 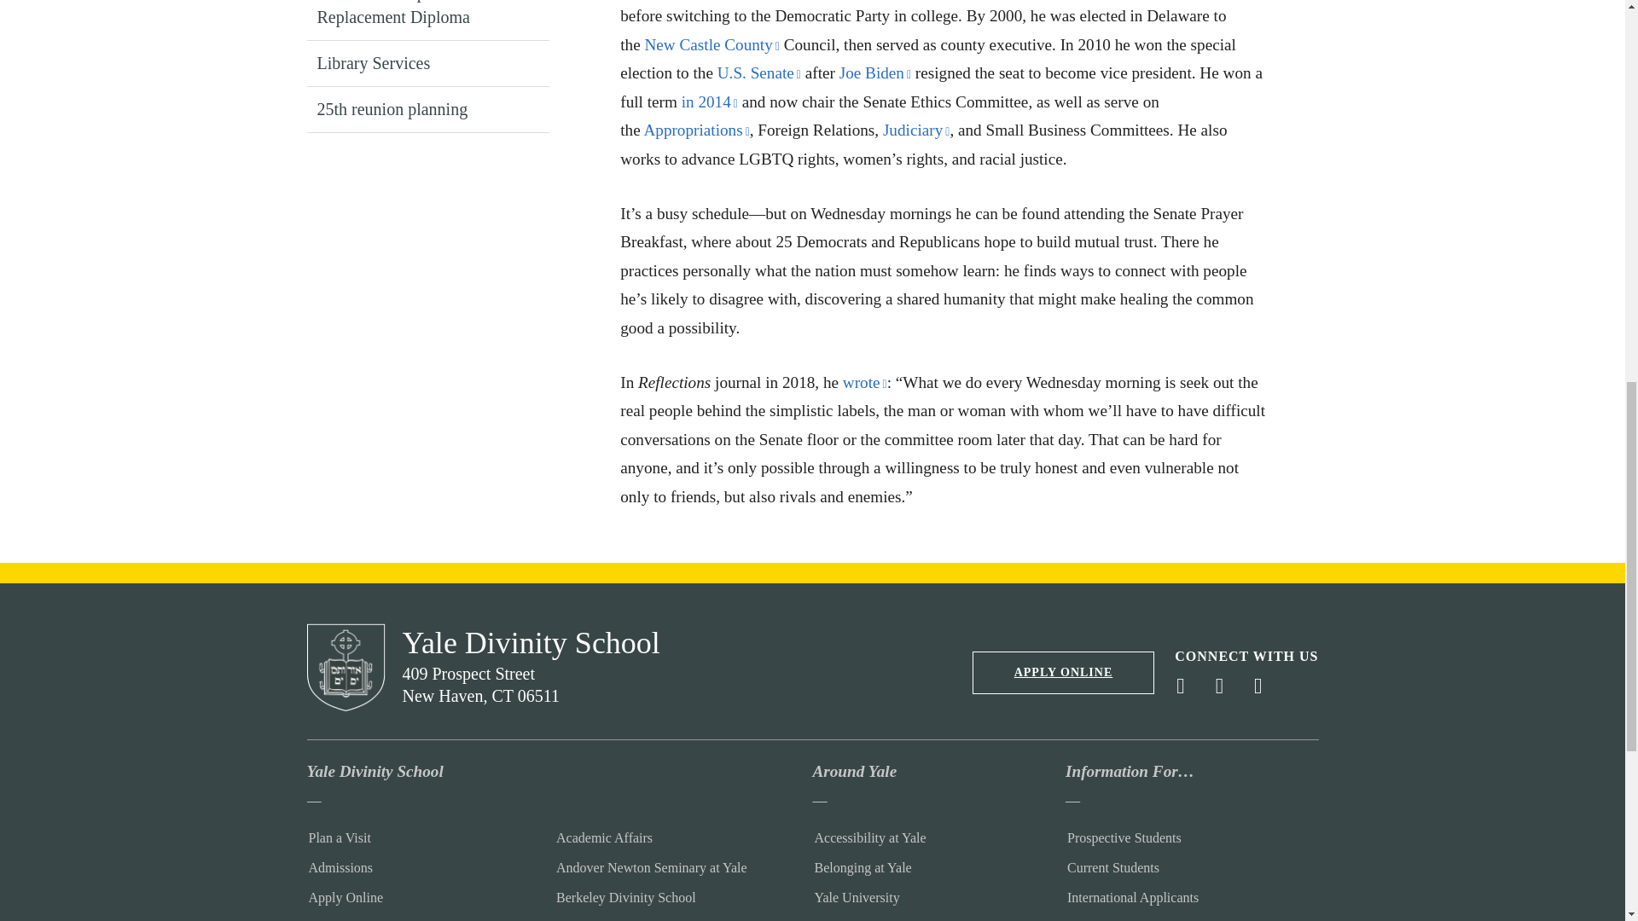 I want to click on Instagram, so click(x=1227, y=686).